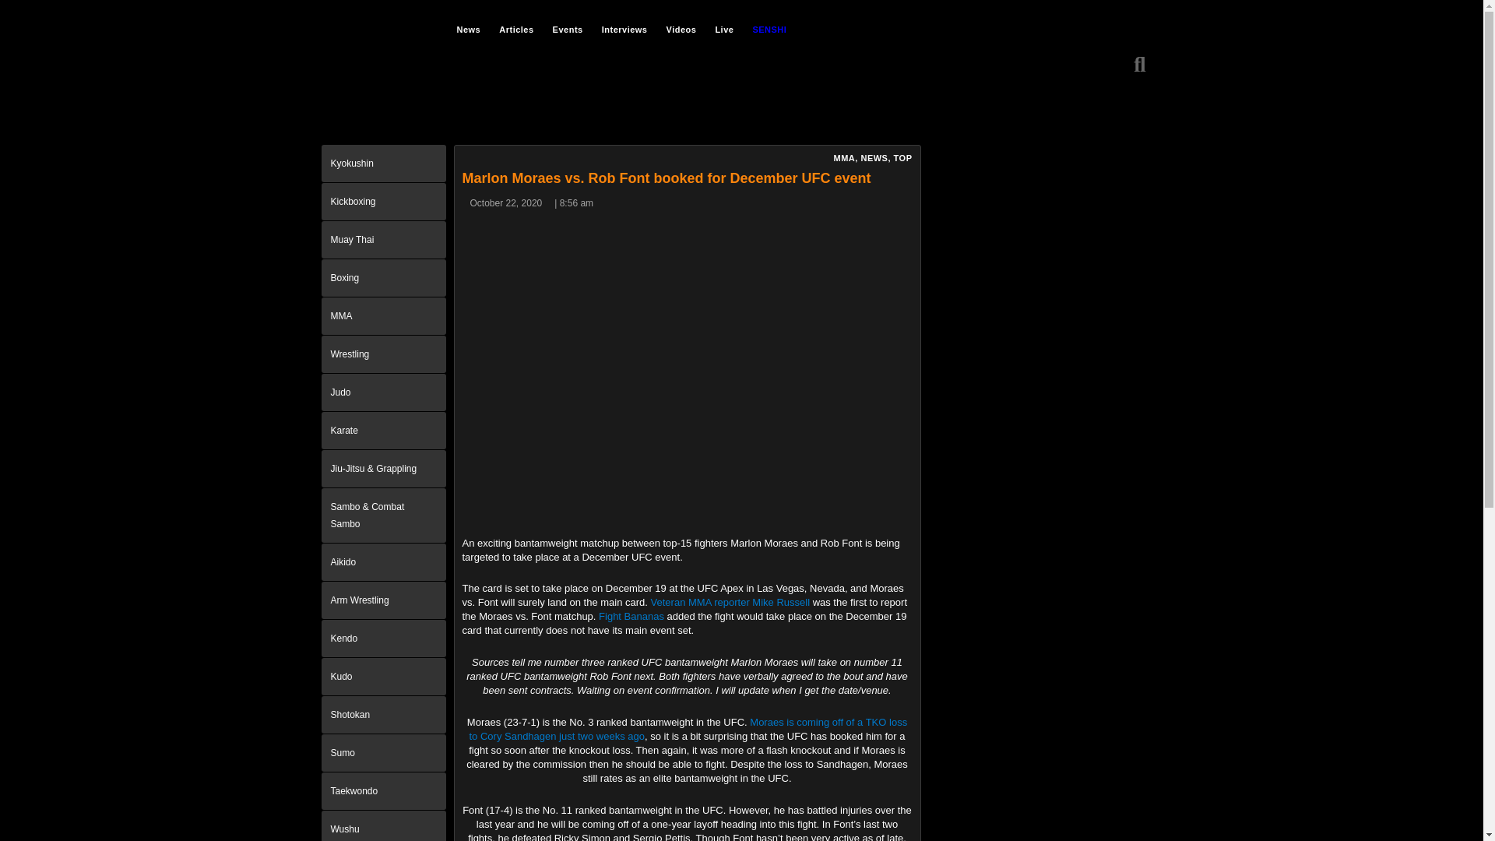  What do you see at coordinates (469, 29) in the screenshot?
I see `News` at bounding box center [469, 29].